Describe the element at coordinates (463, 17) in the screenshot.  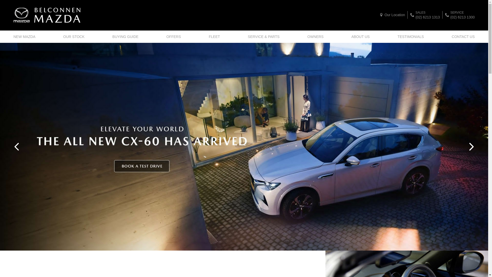
I see `(02) 6213 1300` at that location.